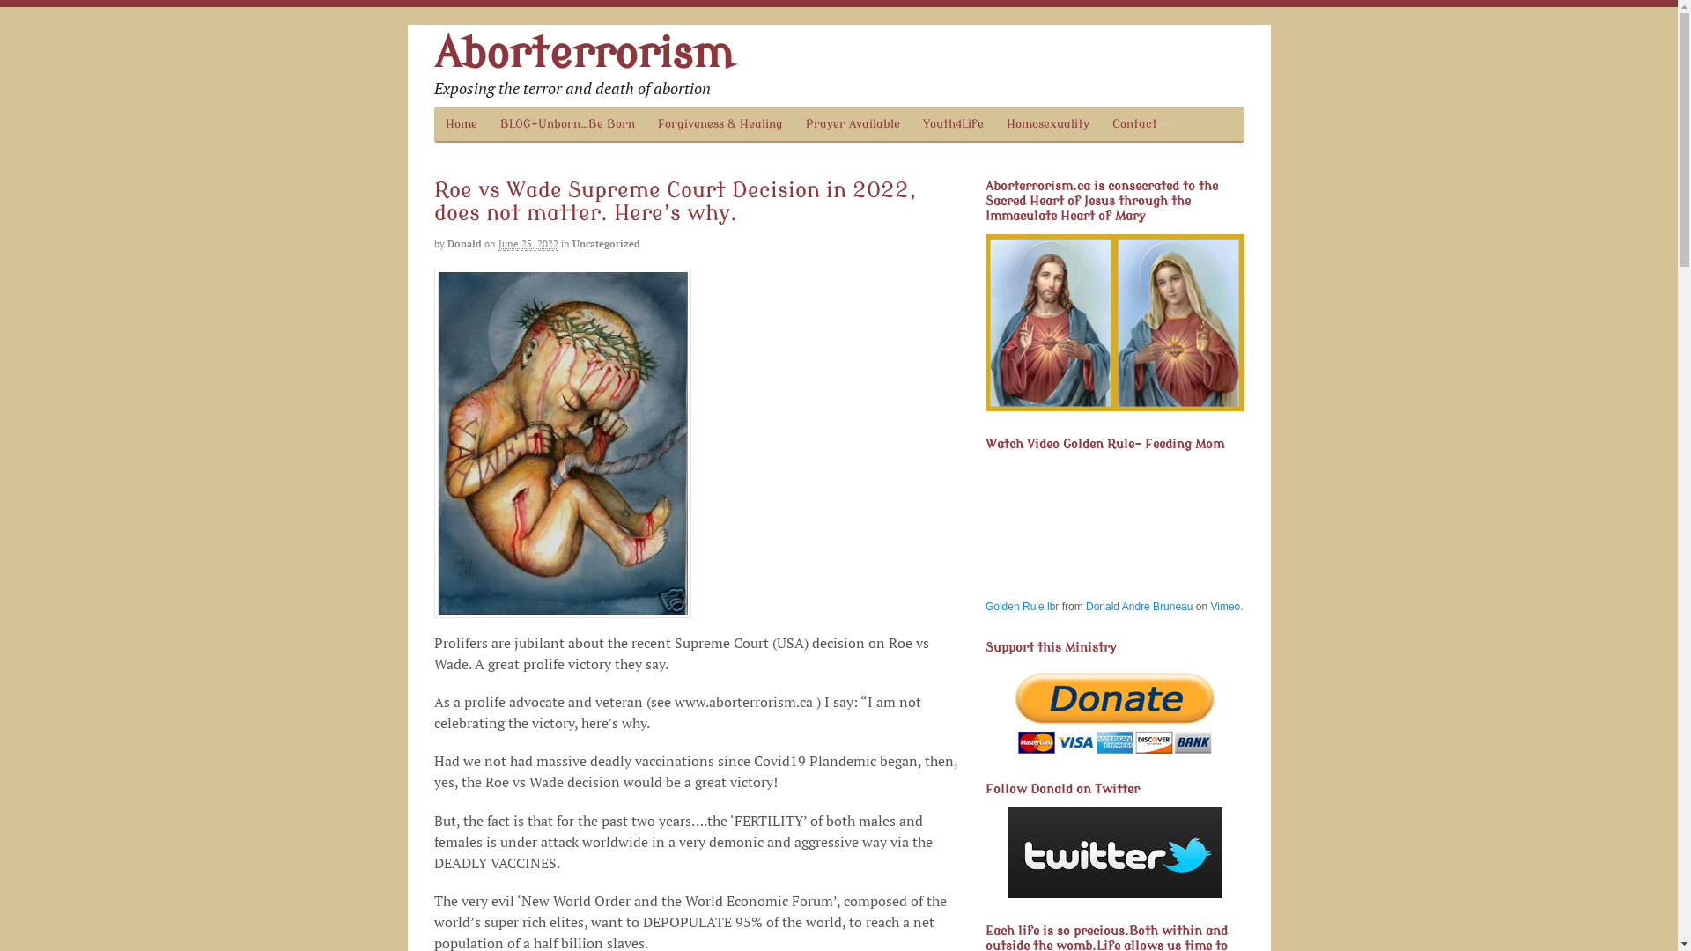  Describe the element at coordinates (1141, 123) in the screenshot. I see `Contact` at that location.